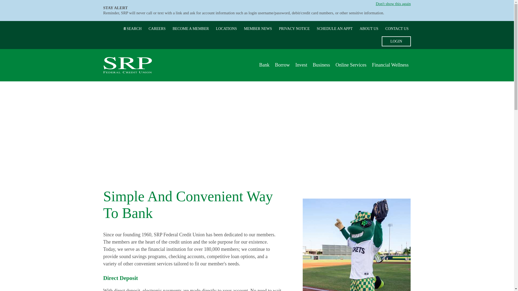  I want to click on SCHEDULE AN APPT, so click(335, 29).